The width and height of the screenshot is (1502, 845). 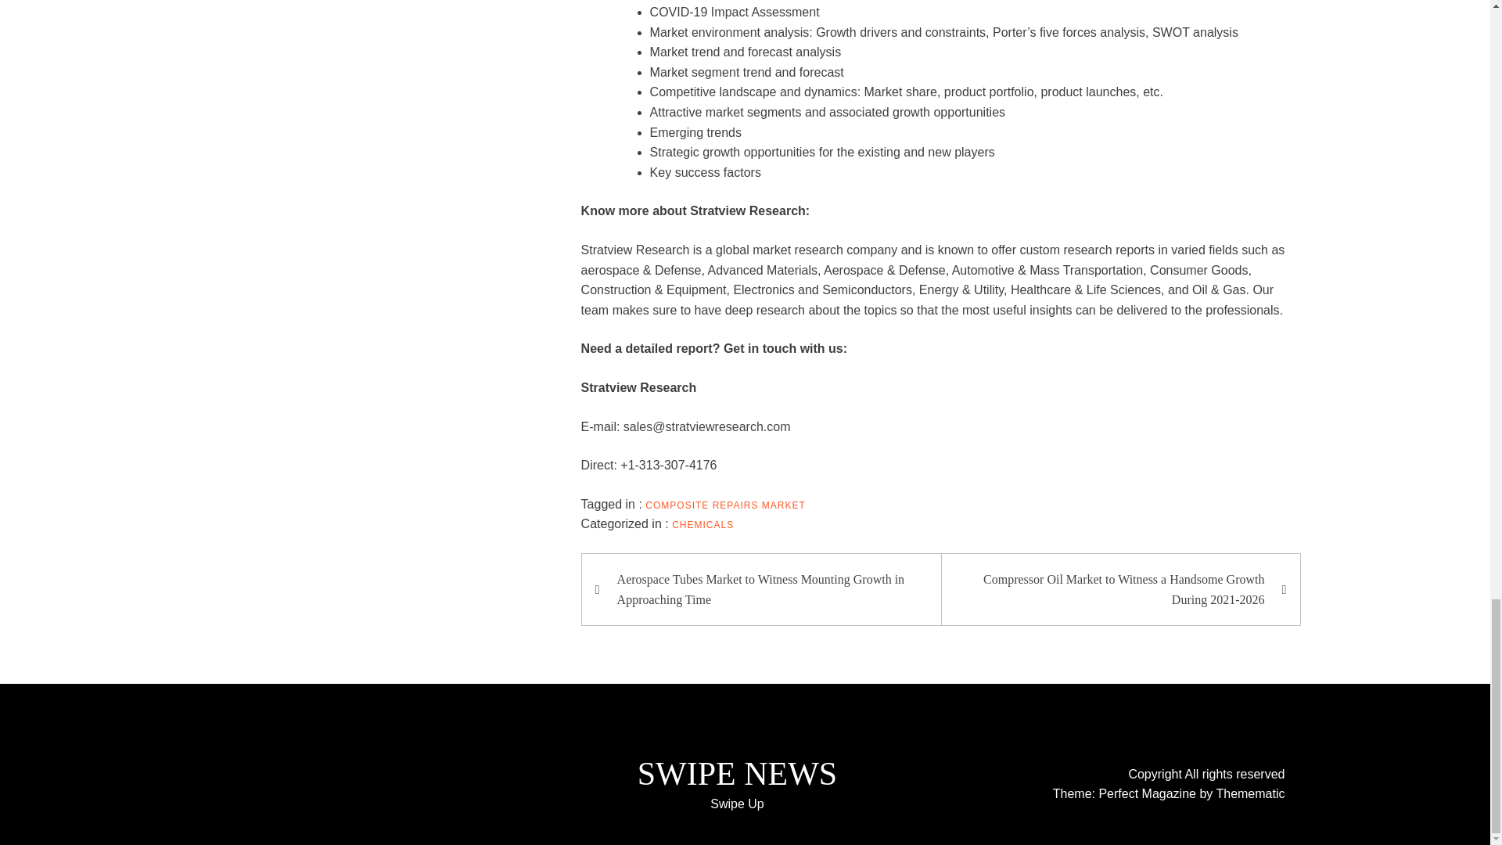 What do you see at coordinates (702, 525) in the screenshot?
I see `CHEMICALS` at bounding box center [702, 525].